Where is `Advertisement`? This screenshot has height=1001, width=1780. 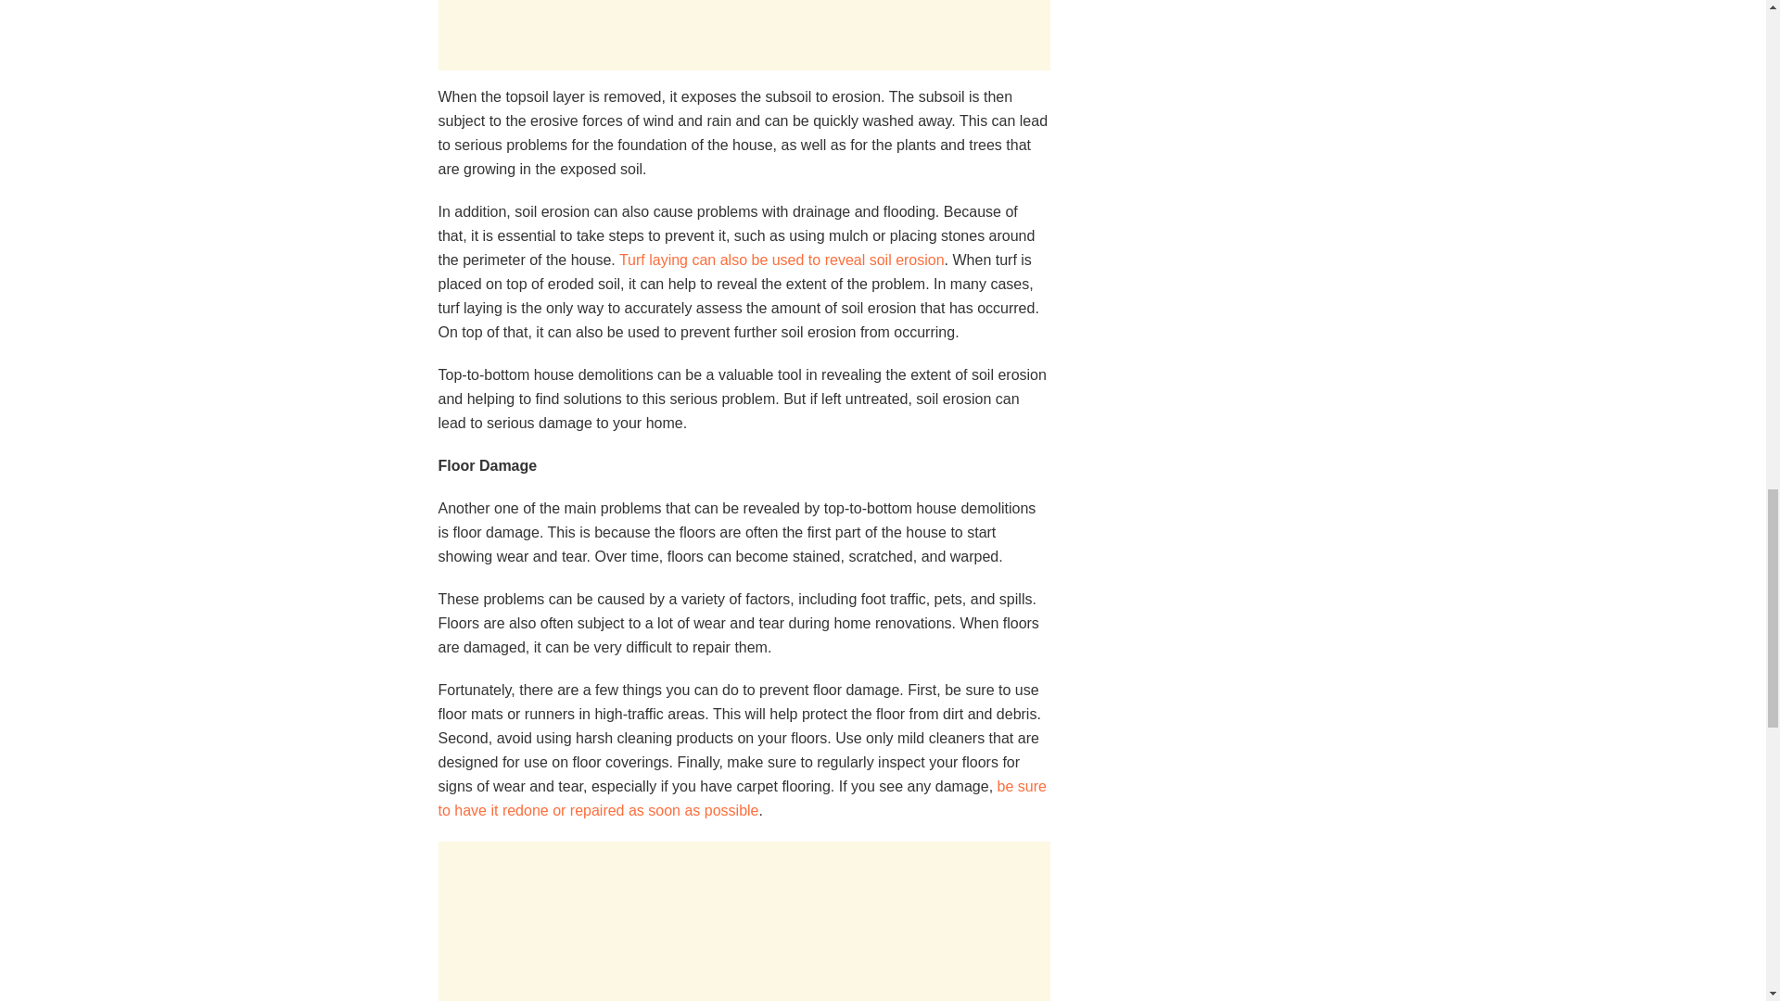
Advertisement is located at coordinates (744, 921).